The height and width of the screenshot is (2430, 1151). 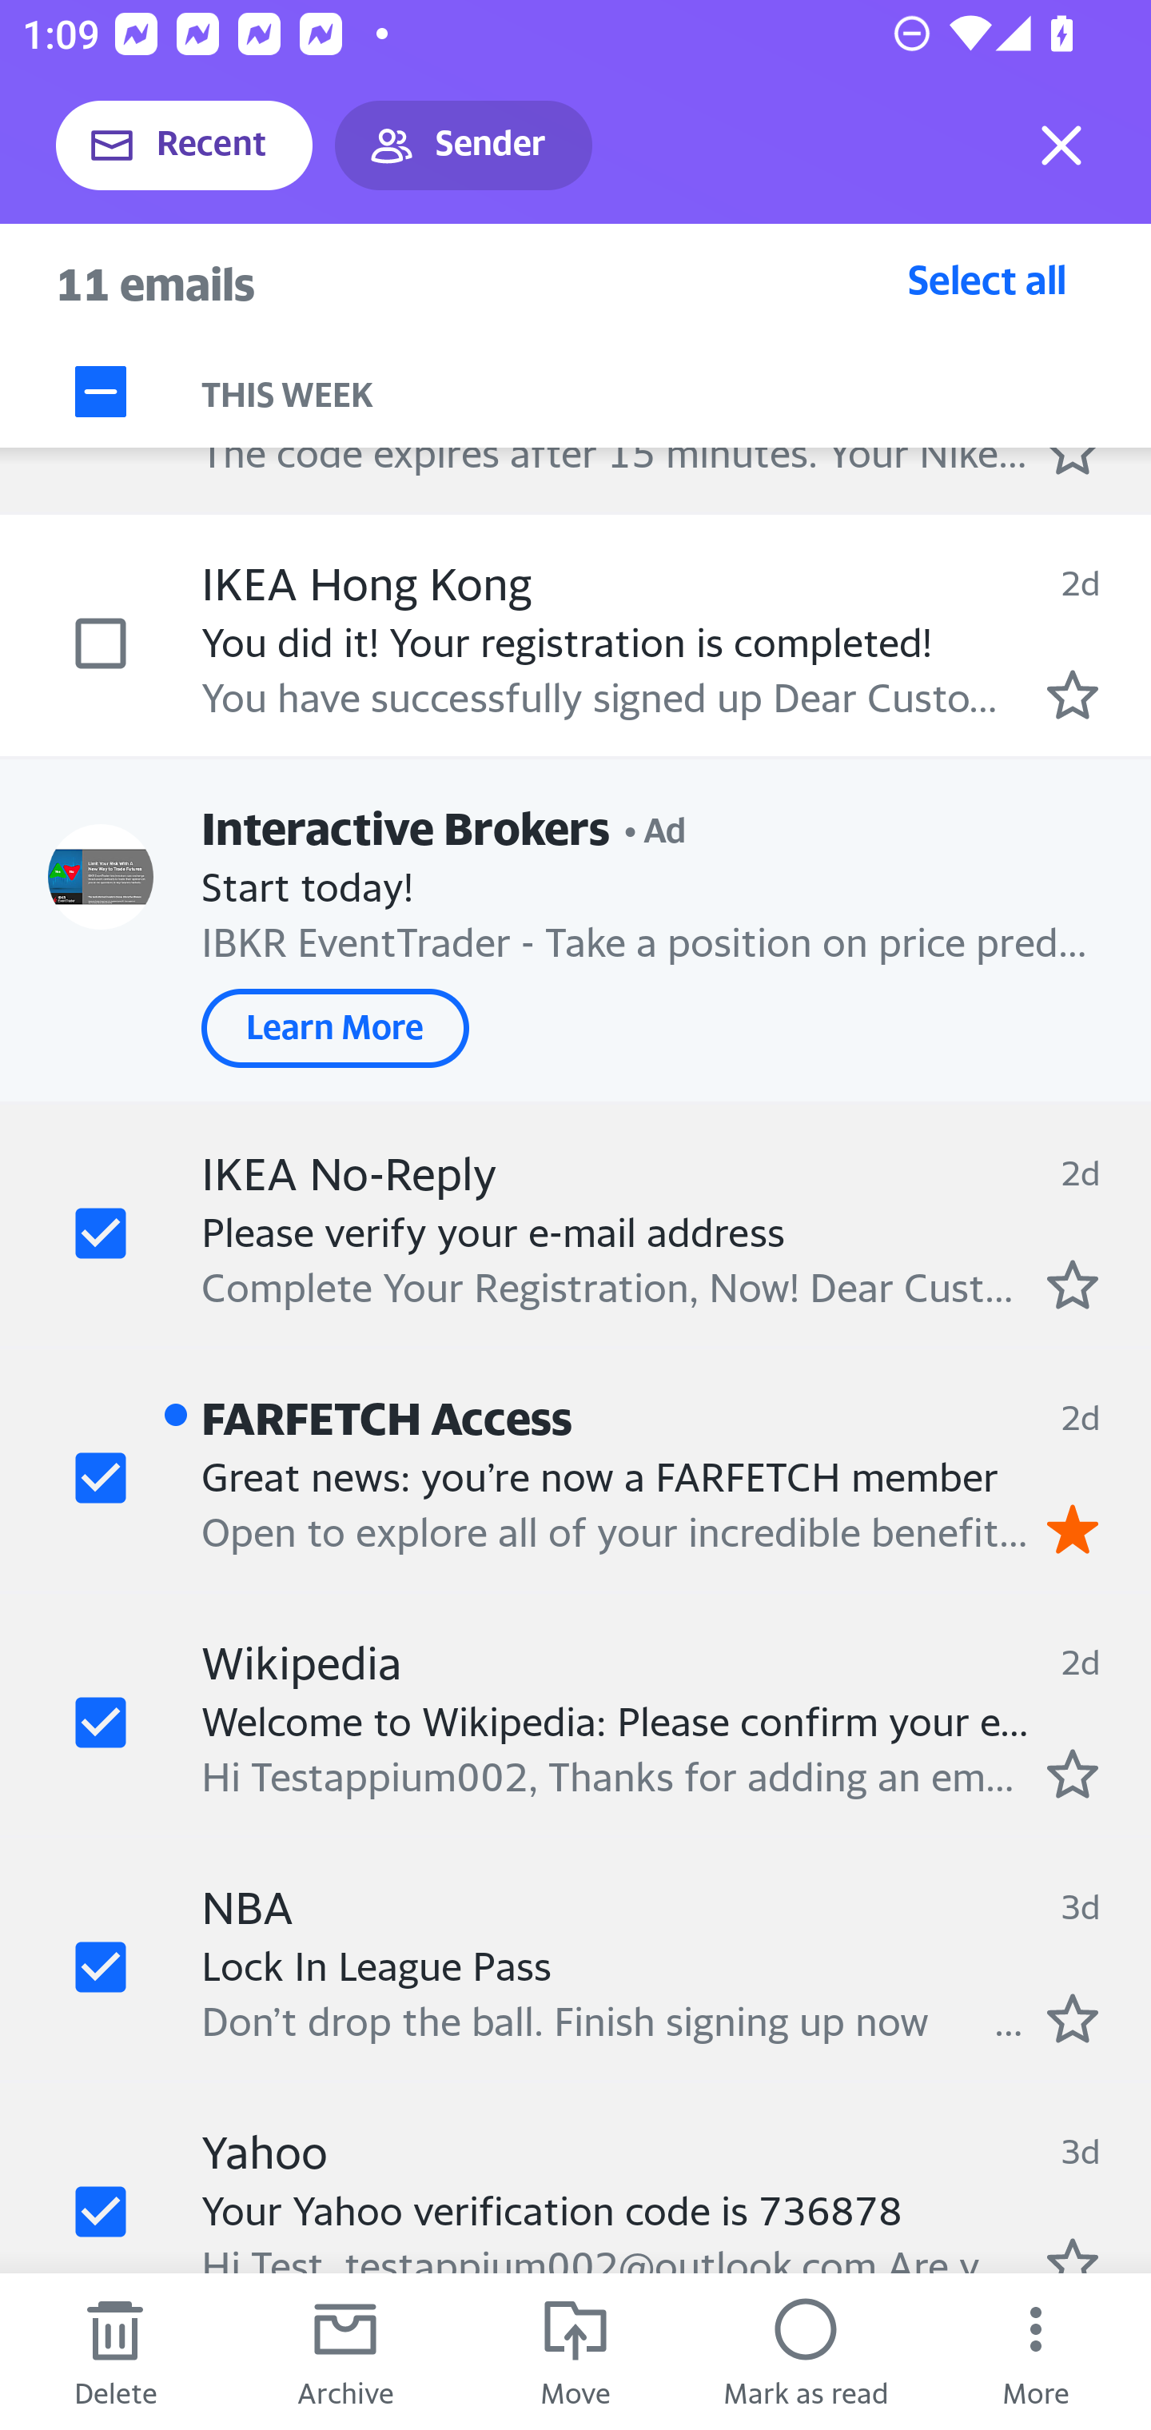 What do you see at coordinates (575, 2352) in the screenshot?
I see `Move` at bounding box center [575, 2352].